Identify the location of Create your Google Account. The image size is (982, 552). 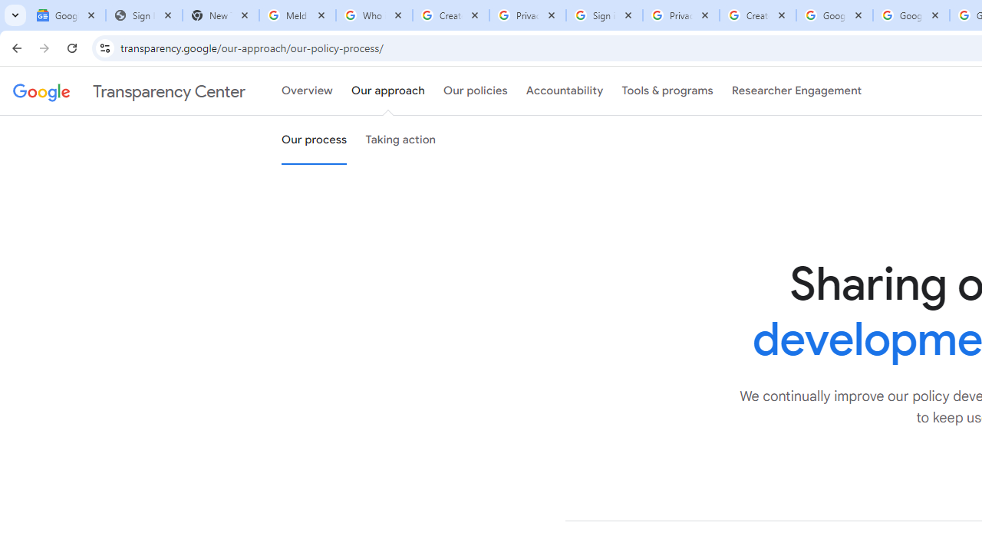
(758, 15).